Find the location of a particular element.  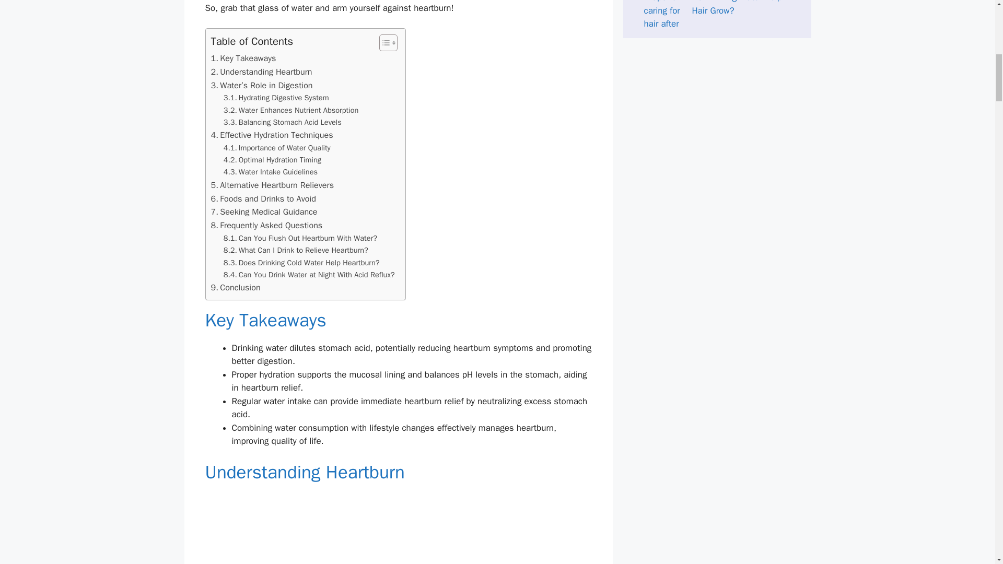

Hydrating Digestive System is located at coordinates (276, 98).